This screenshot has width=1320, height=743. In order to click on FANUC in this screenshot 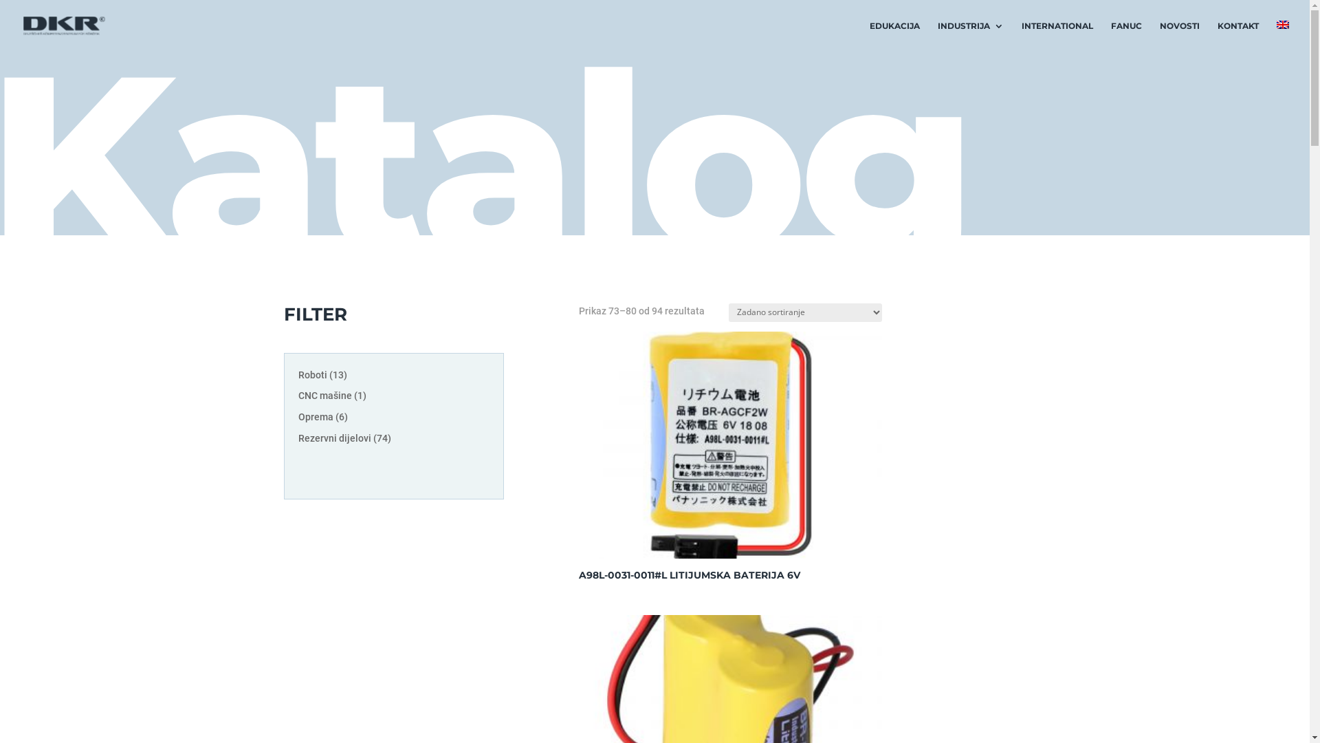, I will do `click(1126, 36)`.